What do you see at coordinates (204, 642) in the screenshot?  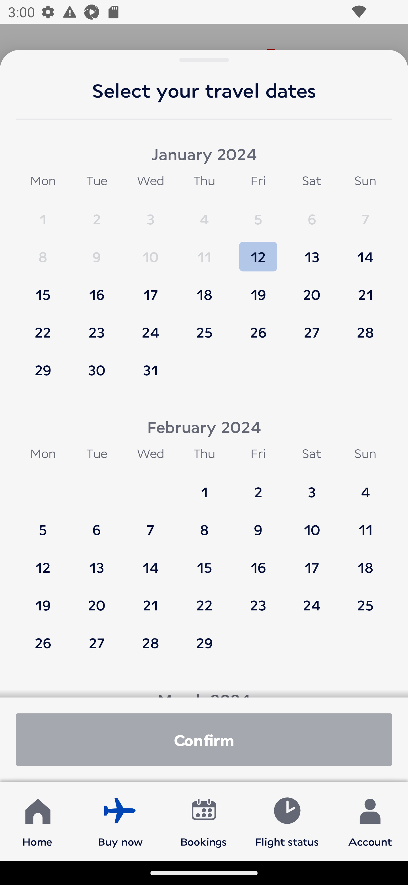 I see `29` at bounding box center [204, 642].